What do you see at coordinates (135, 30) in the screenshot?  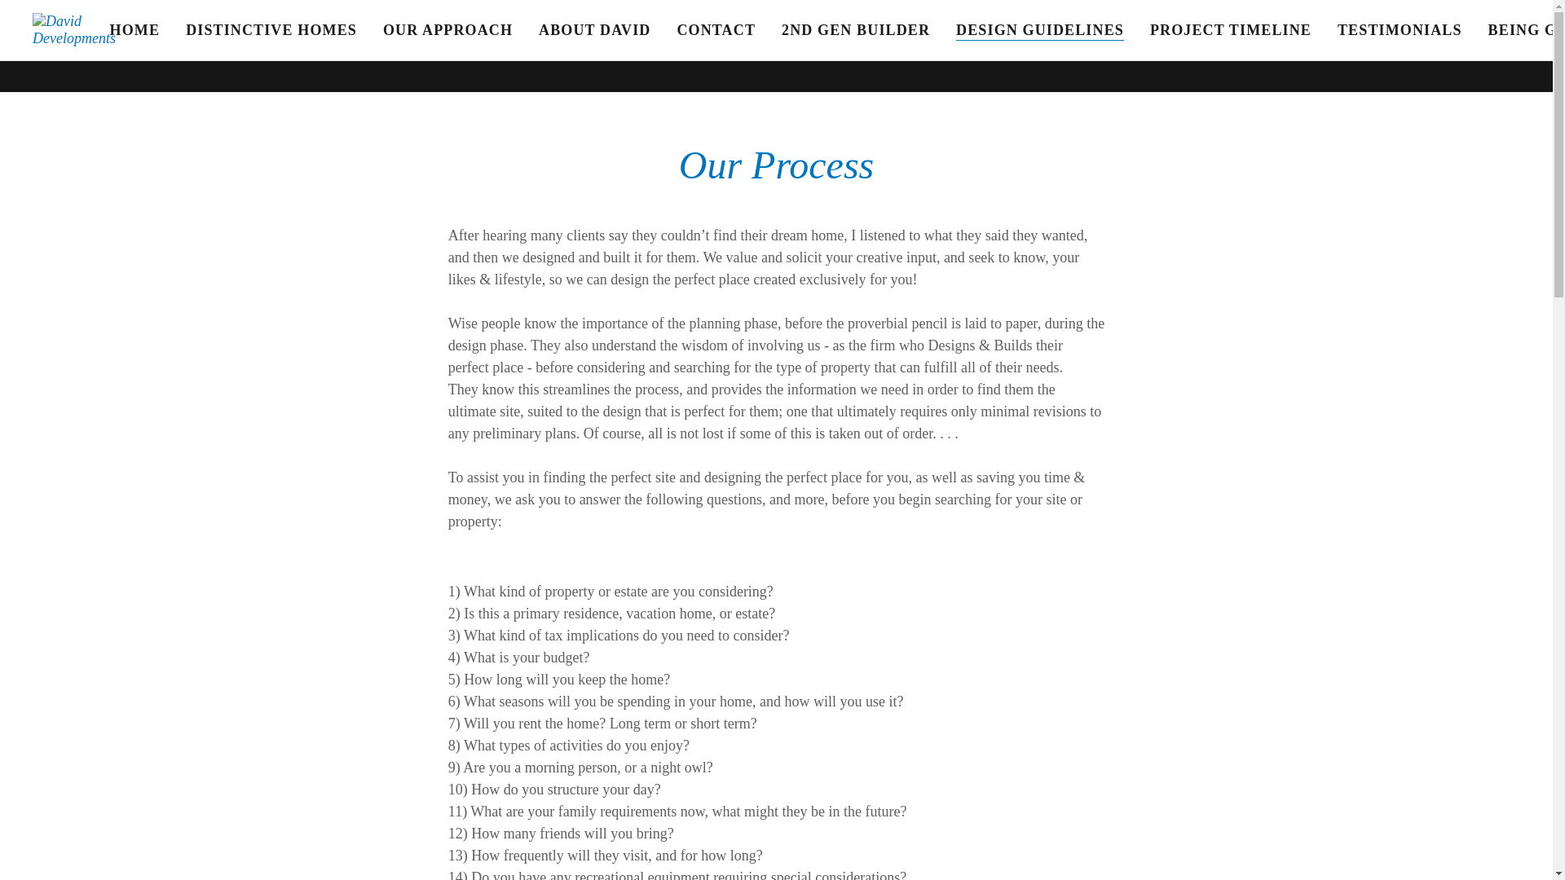 I see `HOME` at bounding box center [135, 30].